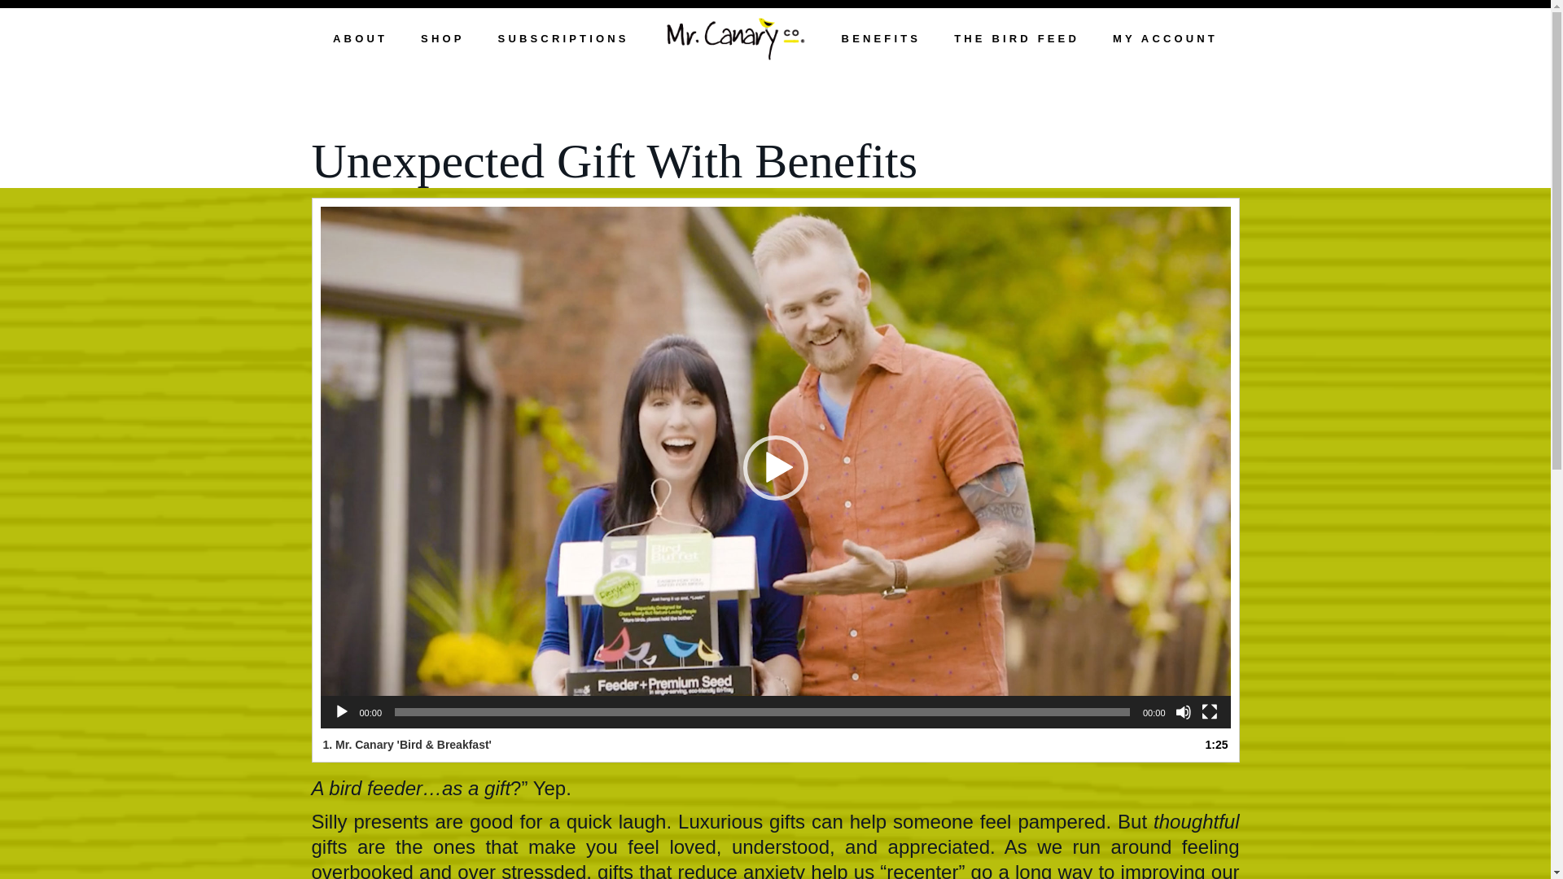 The image size is (1563, 879). I want to click on HOME, so click(735, 41).